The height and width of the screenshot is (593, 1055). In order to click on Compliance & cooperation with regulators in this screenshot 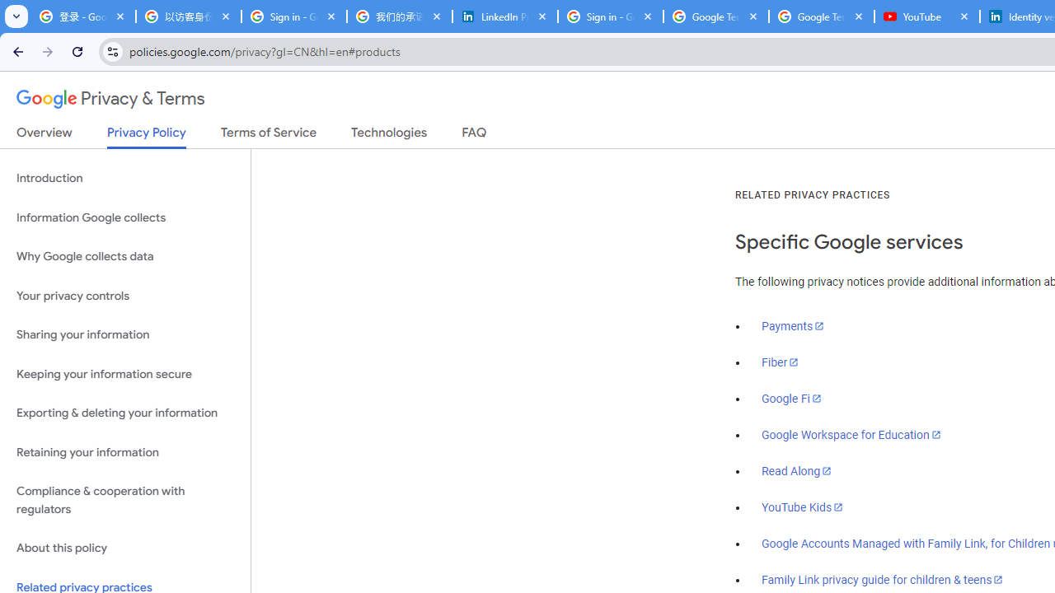, I will do `click(125, 501)`.